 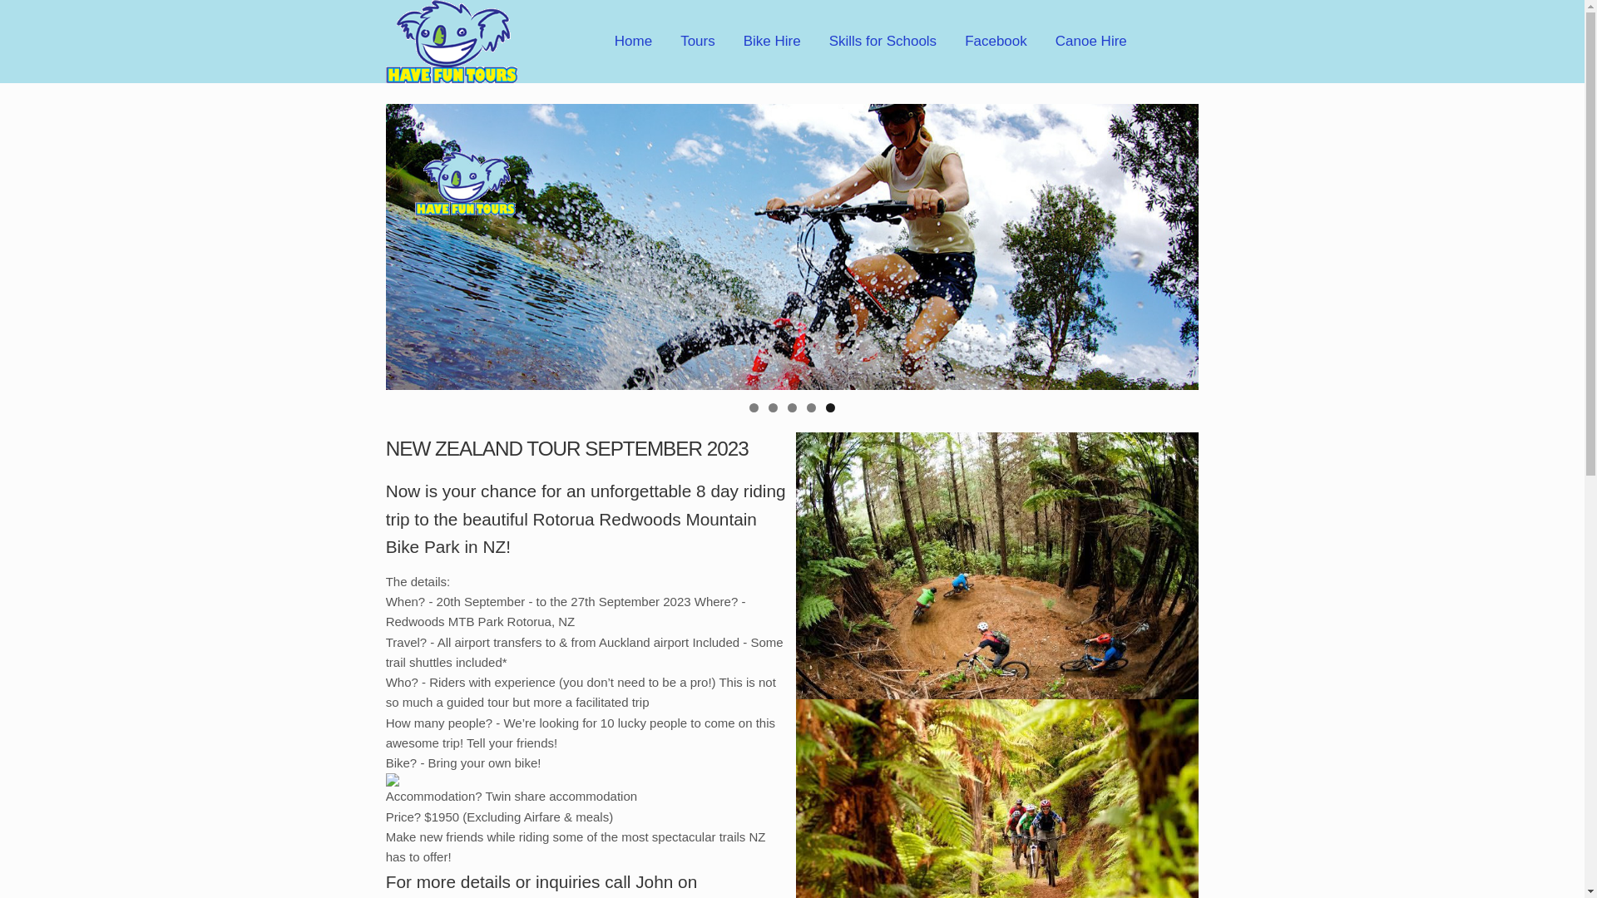 I want to click on 5, so click(x=830, y=407).